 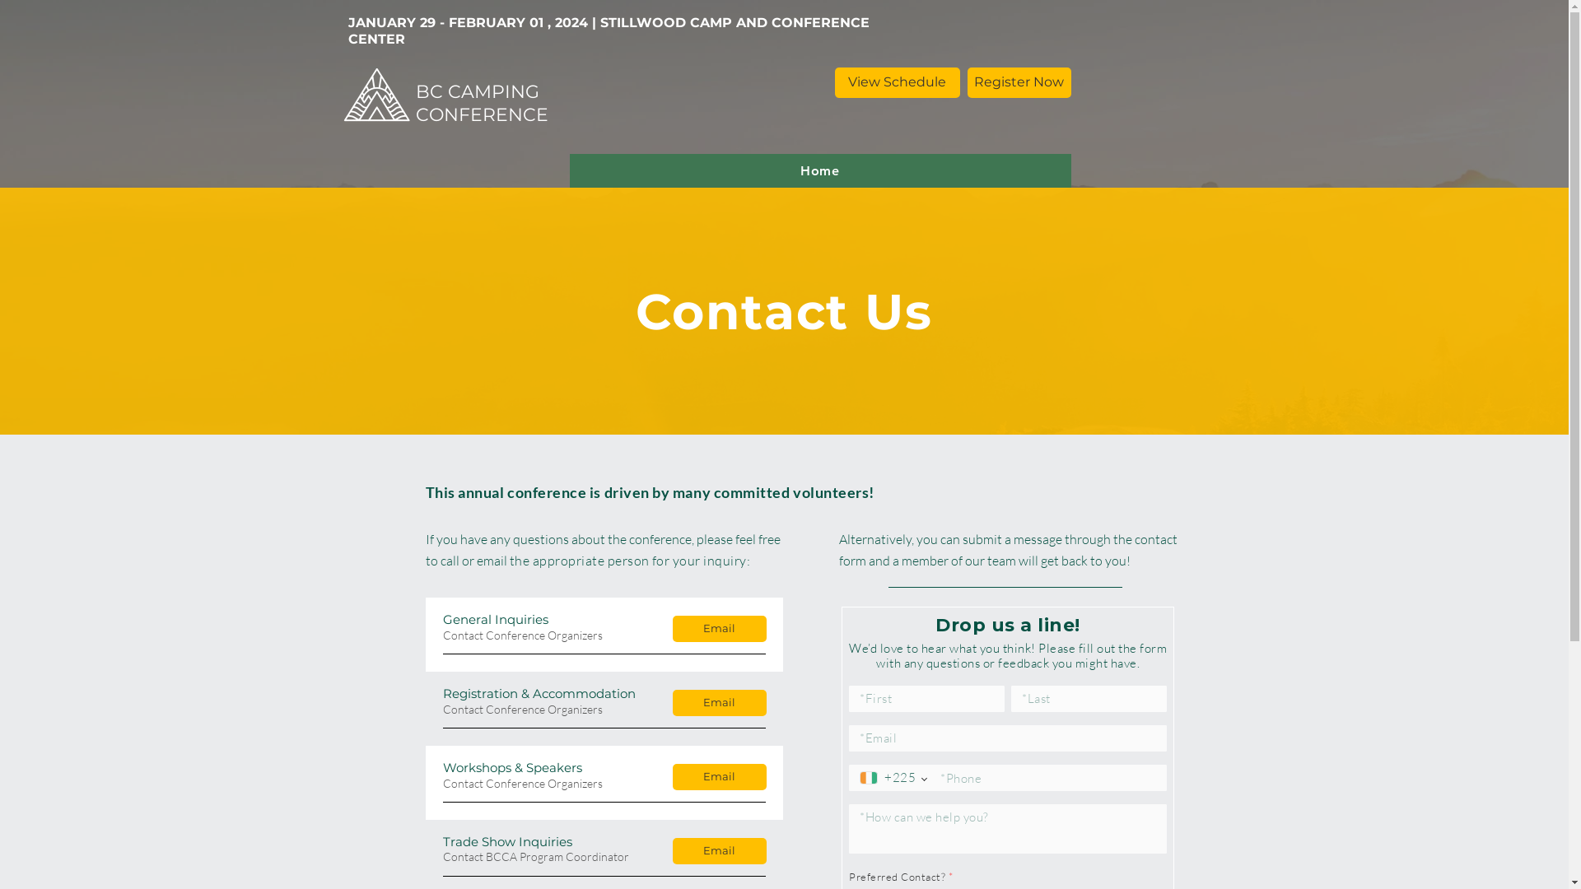 I want to click on Email, so click(x=719, y=703).